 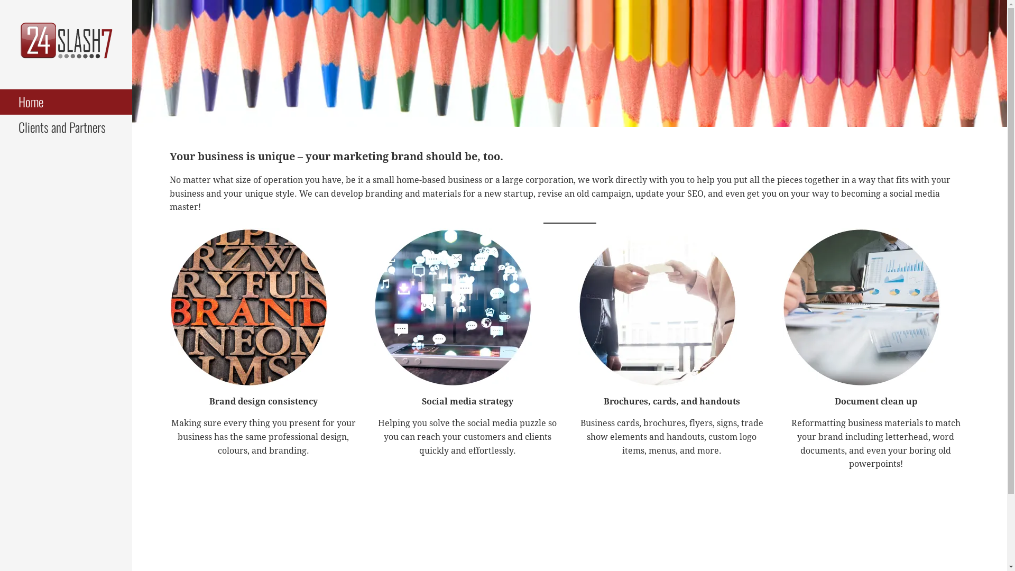 I want to click on Clients and Partners, so click(x=66, y=127).